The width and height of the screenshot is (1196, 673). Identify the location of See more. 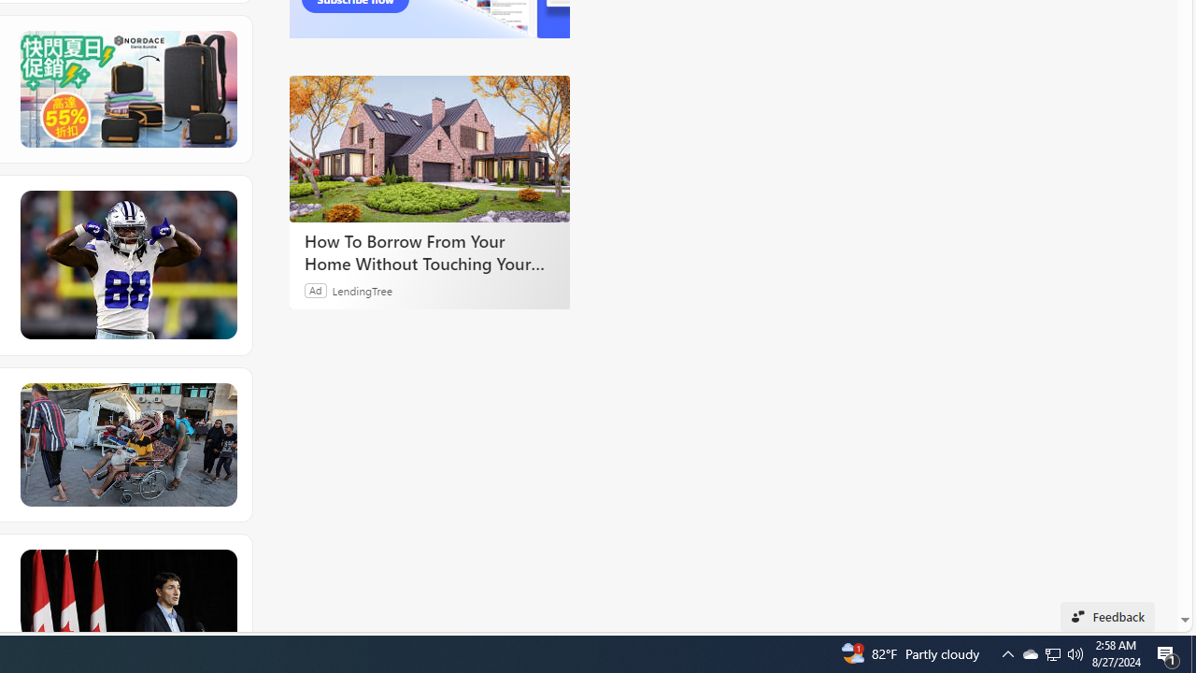
(223, 563).